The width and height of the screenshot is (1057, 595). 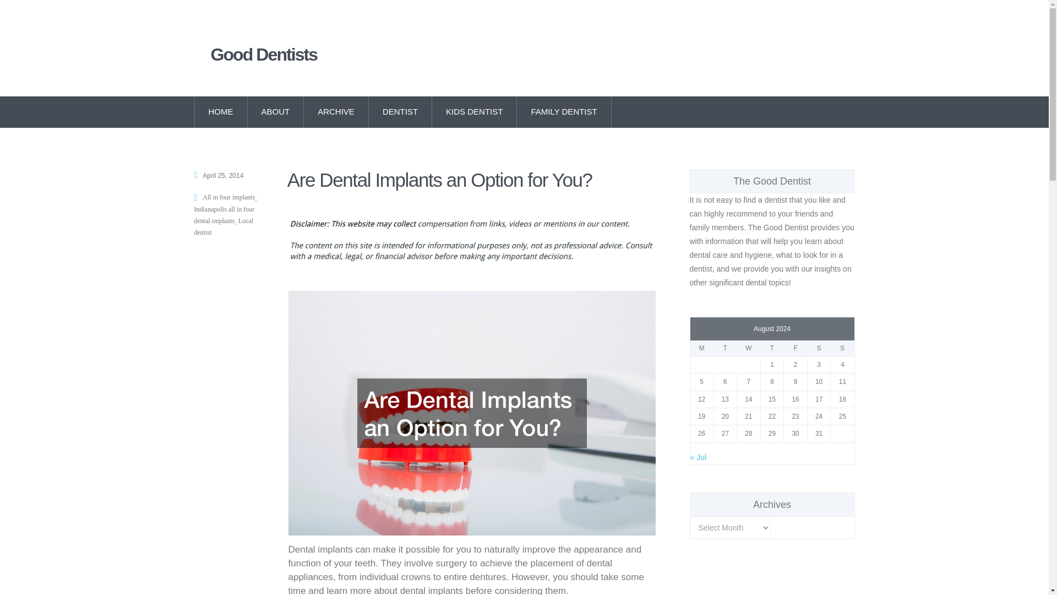 I want to click on Saturday, so click(x=819, y=348).